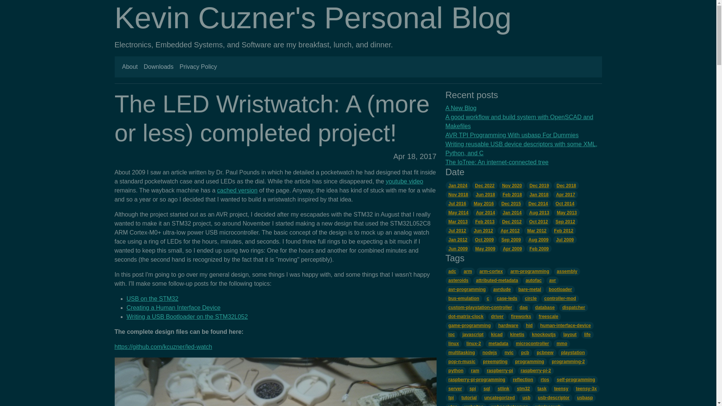 This screenshot has width=722, height=406. Describe the element at coordinates (538, 203) in the screenshot. I see `Dec 2014` at that location.